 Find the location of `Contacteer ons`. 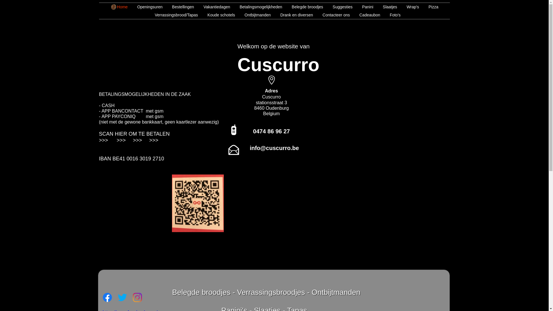

Contacteer ons is located at coordinates (333, 15).